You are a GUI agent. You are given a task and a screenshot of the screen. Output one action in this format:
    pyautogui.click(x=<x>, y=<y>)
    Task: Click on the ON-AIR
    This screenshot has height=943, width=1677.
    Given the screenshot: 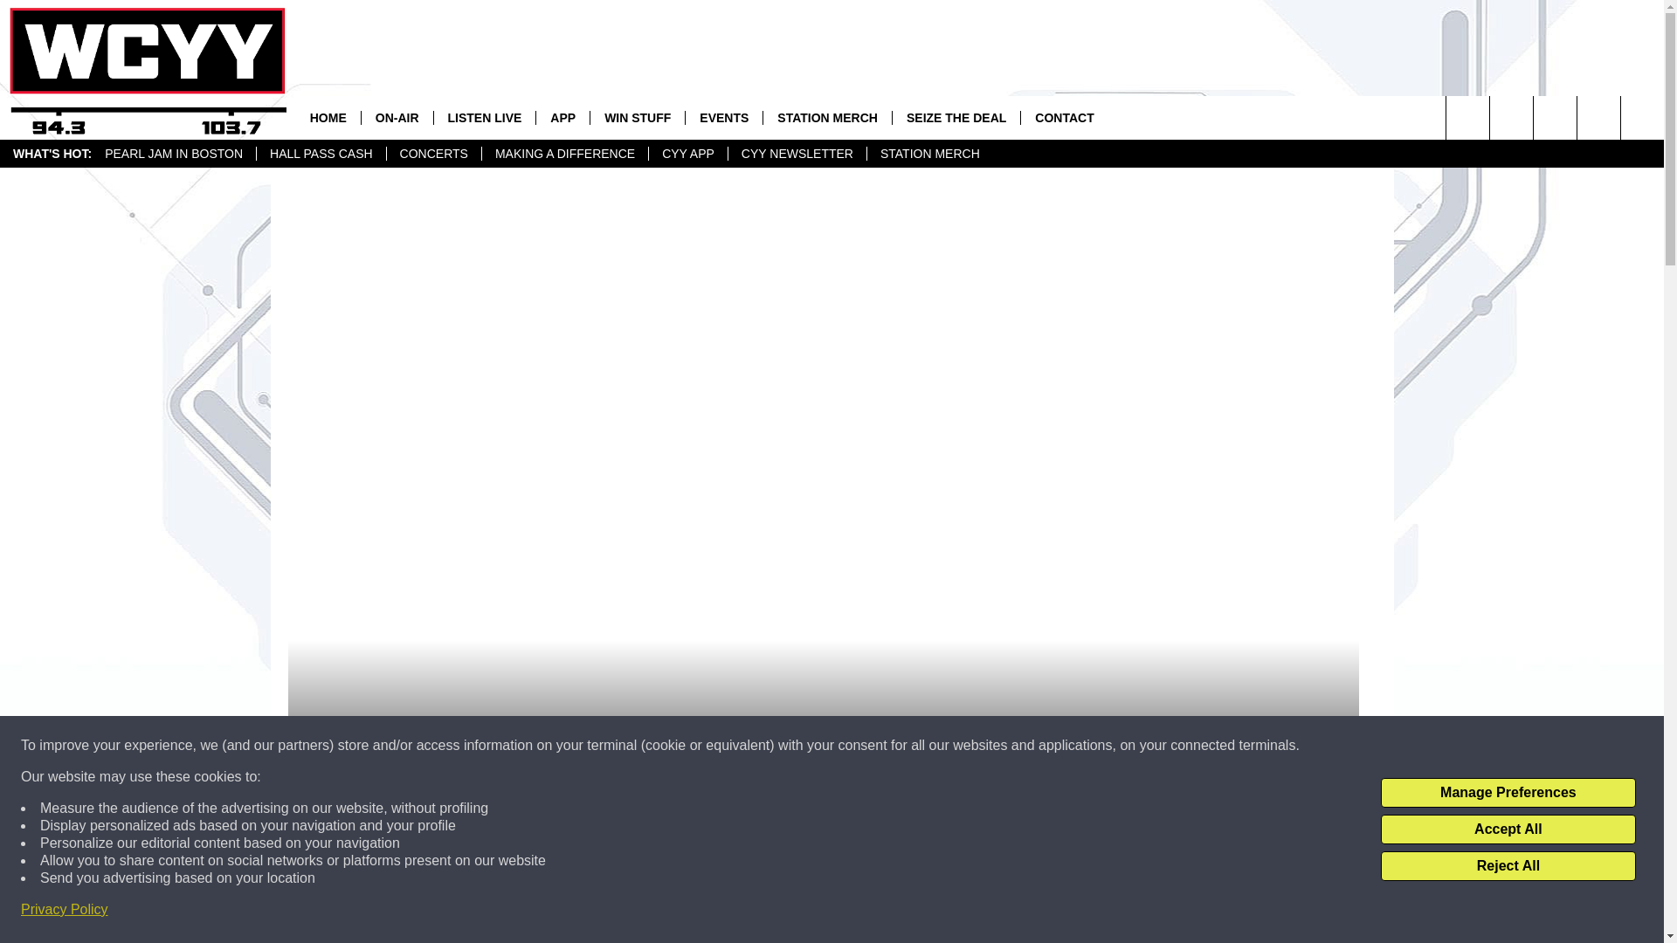 What is the action you would take?
    pyautogui.click(x=397, y=117)
    